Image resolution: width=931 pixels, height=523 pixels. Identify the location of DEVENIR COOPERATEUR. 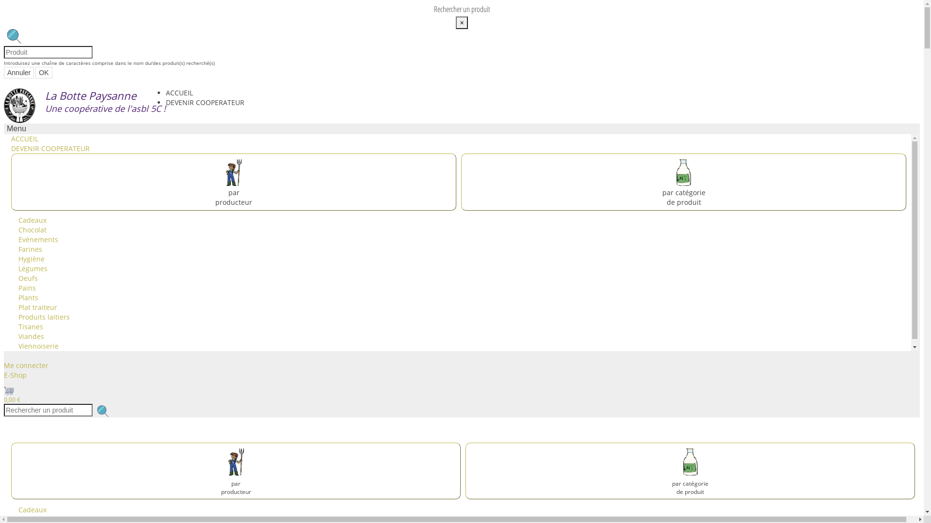
(50, 148).